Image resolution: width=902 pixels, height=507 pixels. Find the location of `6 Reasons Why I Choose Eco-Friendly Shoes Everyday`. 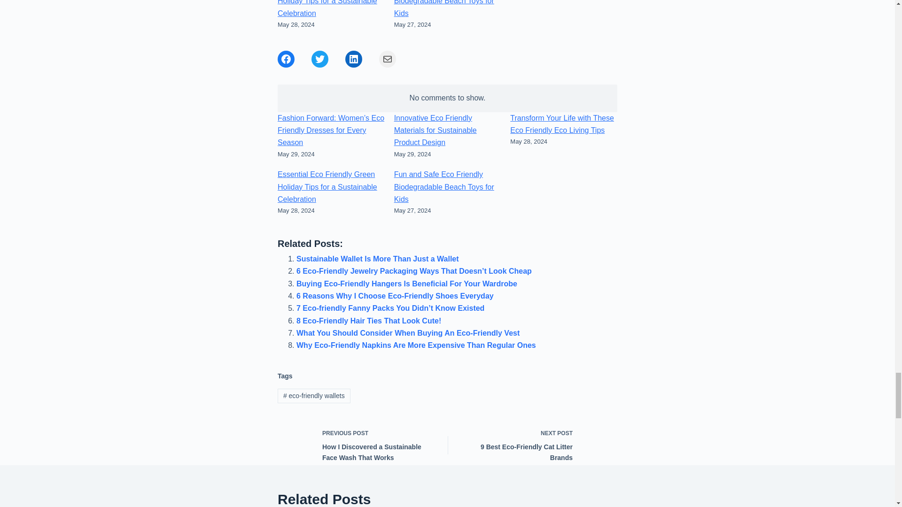

6 Reasons Why I Choose Eco-Friendly Shoes Everyday is located at coordinates (395, 296).